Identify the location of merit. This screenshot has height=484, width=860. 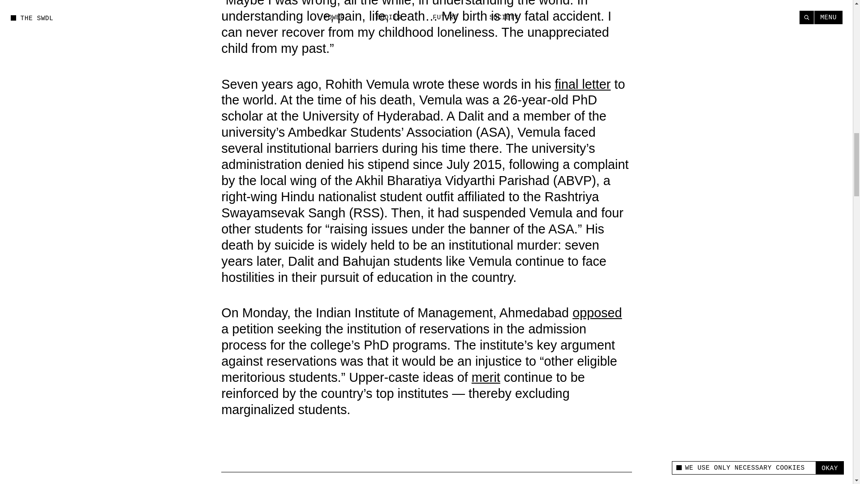
(486, 377).